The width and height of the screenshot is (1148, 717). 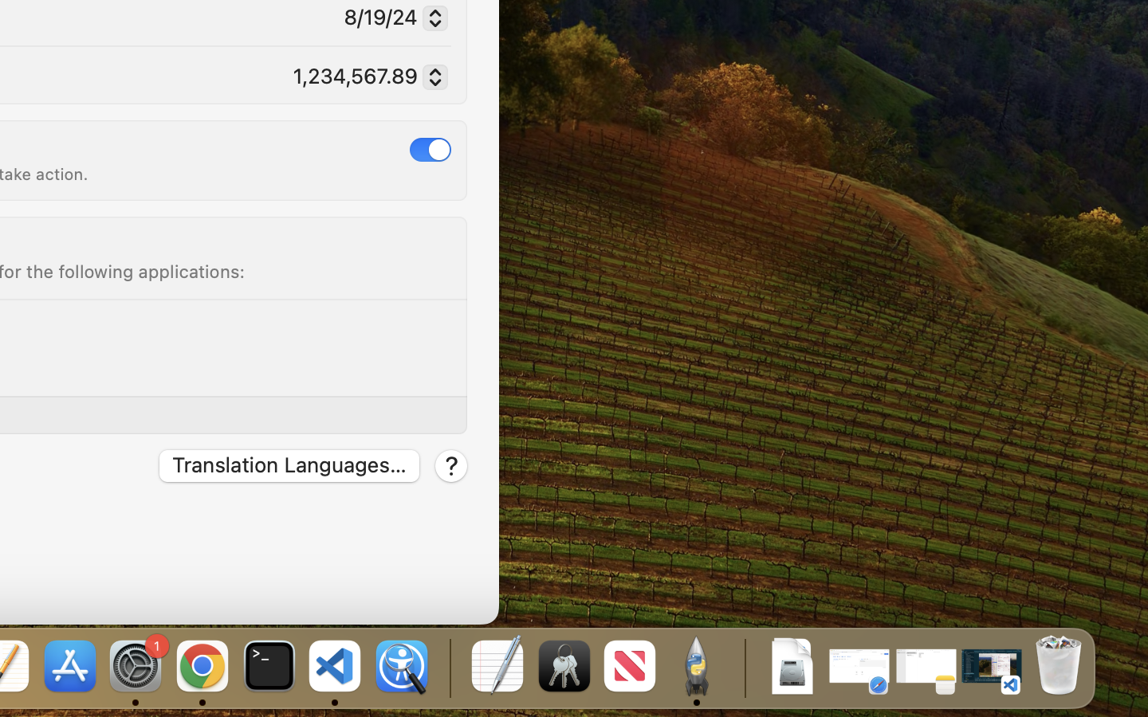 I want to click on 0.4285714328289032, so click(x=448, y=668).